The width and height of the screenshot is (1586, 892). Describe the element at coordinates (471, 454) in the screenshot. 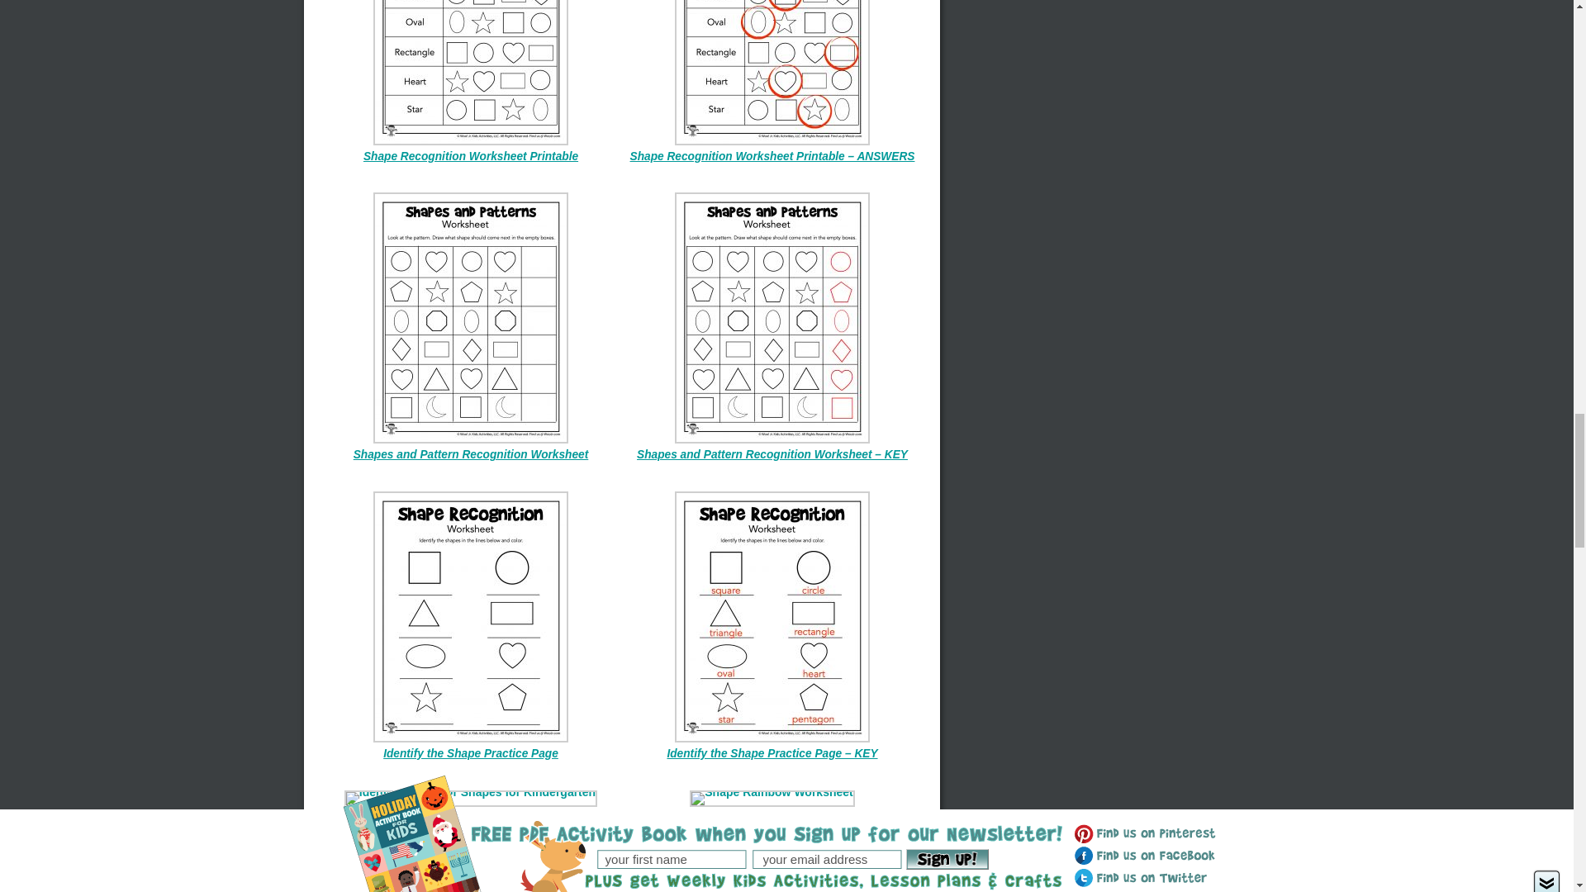

I see `Shapes and Pattern Recognition Worksheet` at that location.